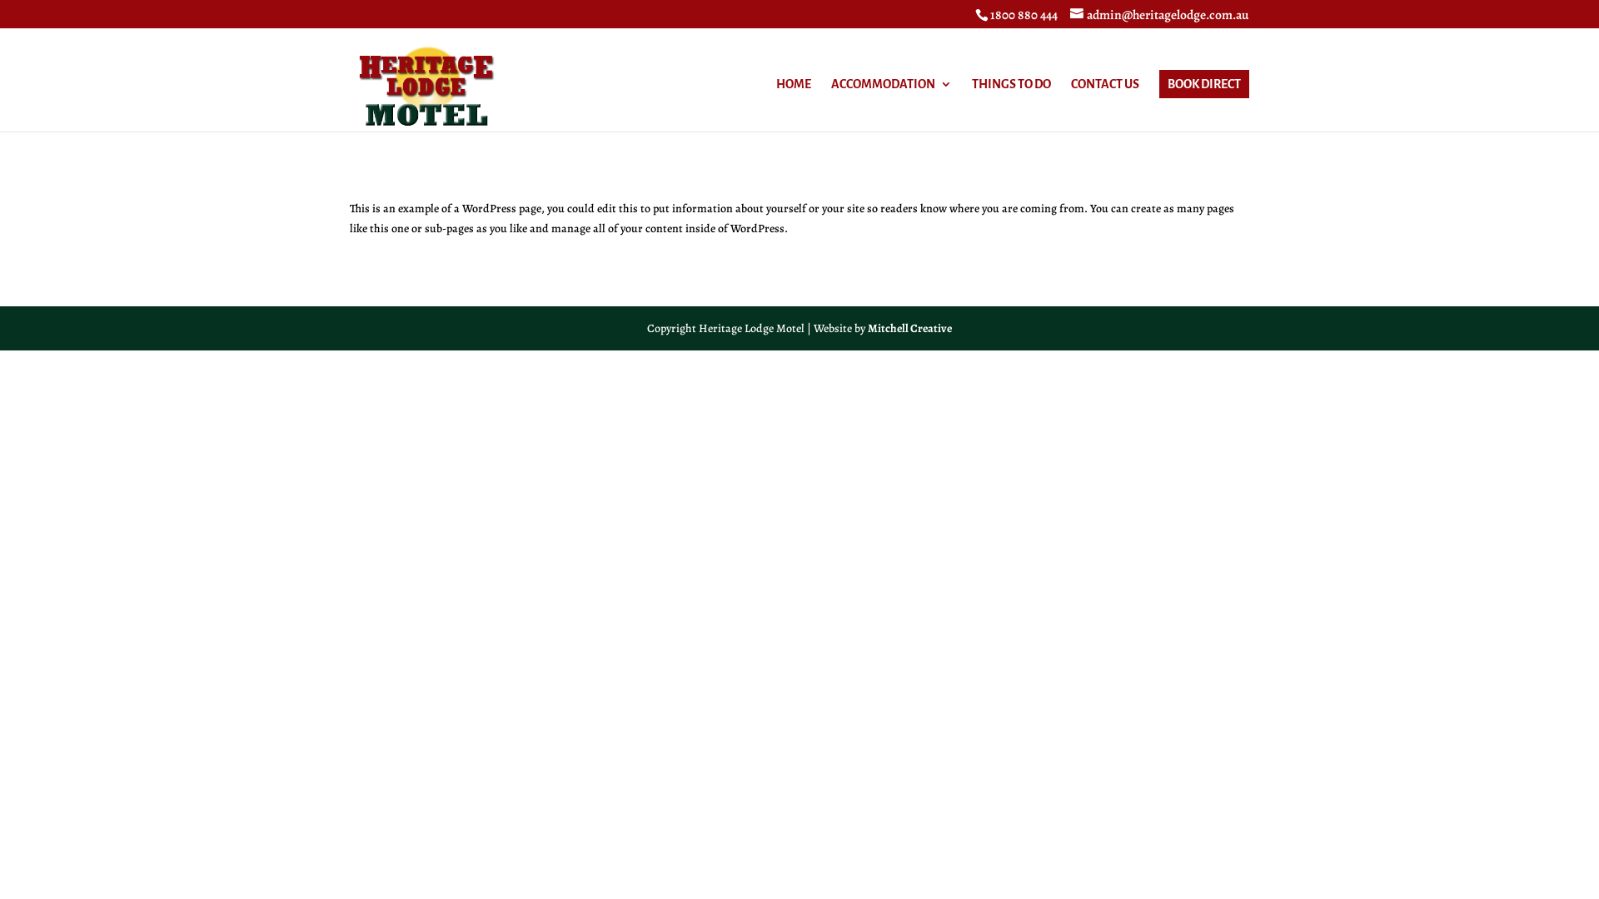  What do you see at coordinates (1105, 105) in the screenshot?
I see `CONTACT US` at bounding box center [1105, 105].